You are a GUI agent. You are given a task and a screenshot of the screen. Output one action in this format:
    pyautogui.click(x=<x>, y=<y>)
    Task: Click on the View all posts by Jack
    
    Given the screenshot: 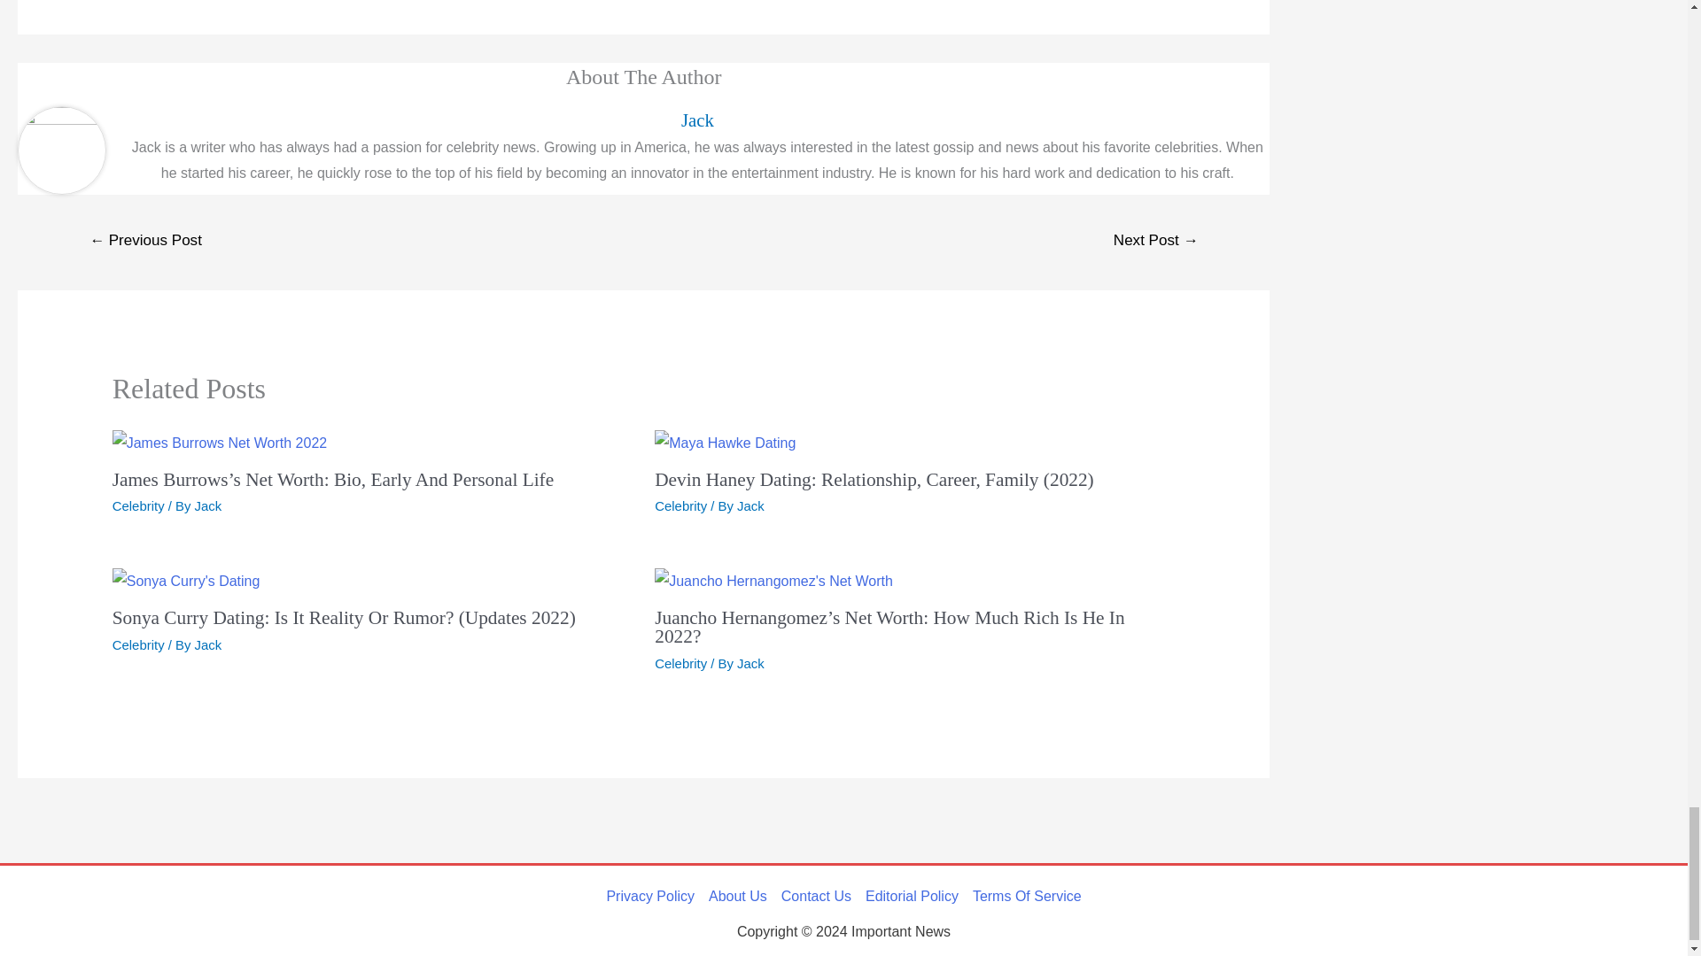 What is the action you would take?
    pyautogui.click(x=750, y=663)
    